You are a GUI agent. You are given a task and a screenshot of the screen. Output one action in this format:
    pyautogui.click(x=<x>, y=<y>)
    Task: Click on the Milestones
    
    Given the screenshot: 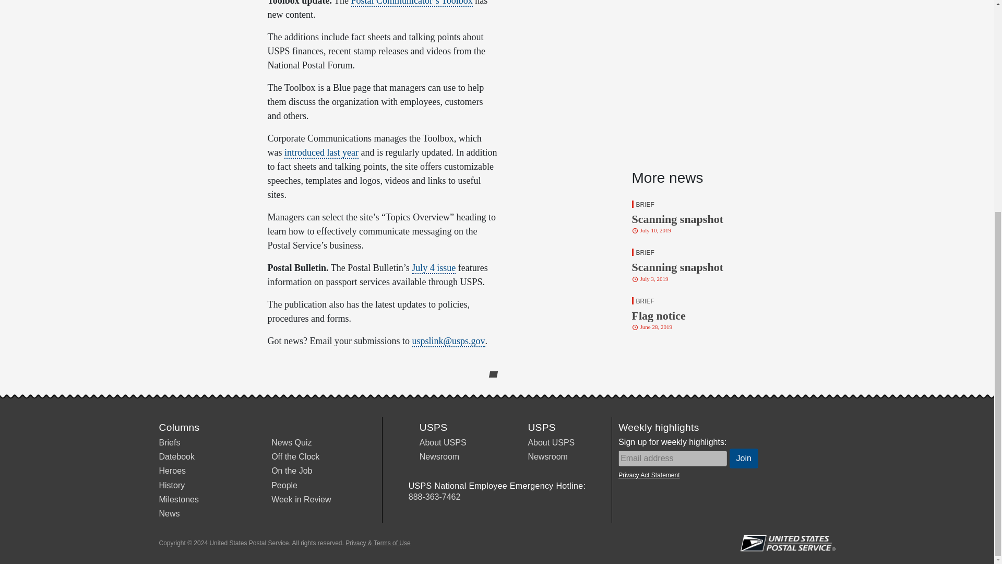 What is the action you would take?
    pyautogui.click(x=291, y=471)
    